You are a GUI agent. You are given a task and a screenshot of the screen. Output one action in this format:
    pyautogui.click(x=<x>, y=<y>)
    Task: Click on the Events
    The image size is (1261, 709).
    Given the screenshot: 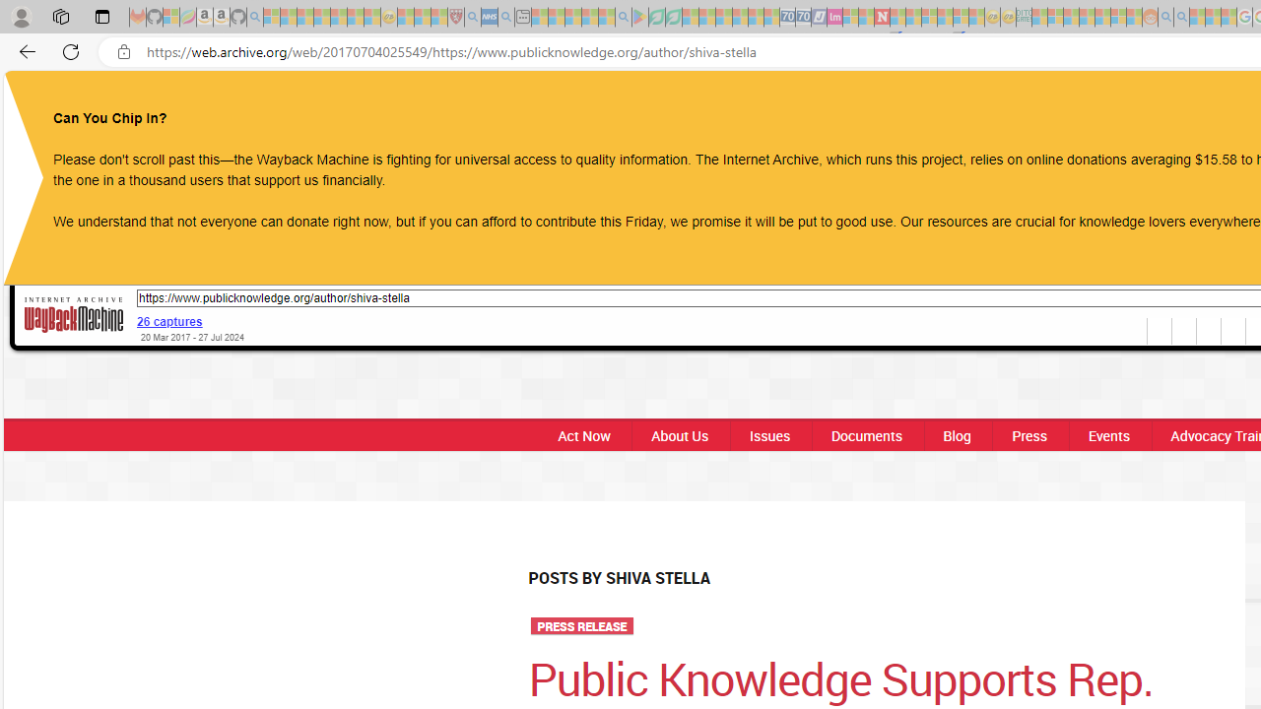 What is the action you would take?
    pyautogui.click(x=1109, y=435)
    